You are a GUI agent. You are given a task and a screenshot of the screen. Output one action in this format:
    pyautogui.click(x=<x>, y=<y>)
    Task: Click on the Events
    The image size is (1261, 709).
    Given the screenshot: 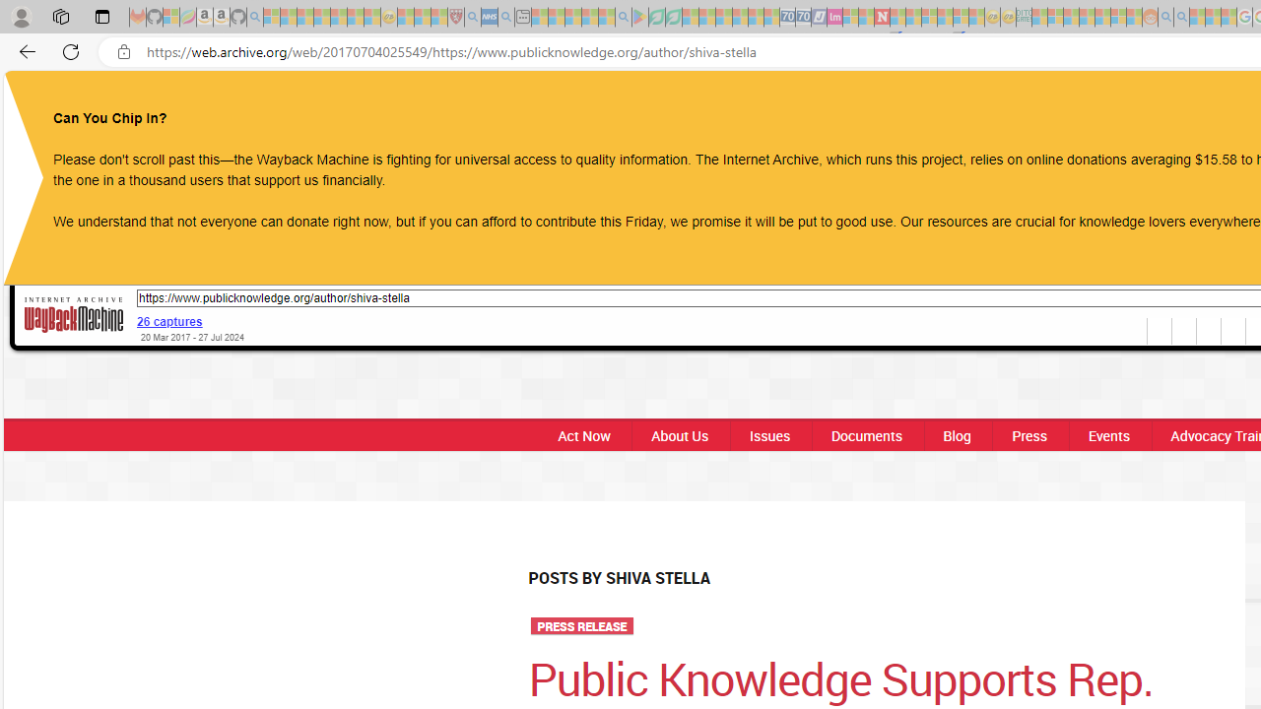 What is the action you would take?
    pyautogui.click(x=1109, y=435)
    